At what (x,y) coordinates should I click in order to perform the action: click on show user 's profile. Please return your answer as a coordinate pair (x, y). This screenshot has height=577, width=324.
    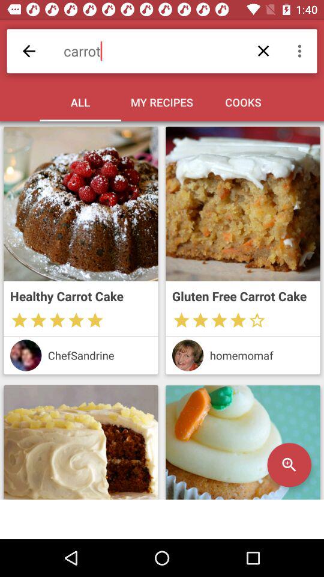
    Looking at the image, I should click on (187, 355).